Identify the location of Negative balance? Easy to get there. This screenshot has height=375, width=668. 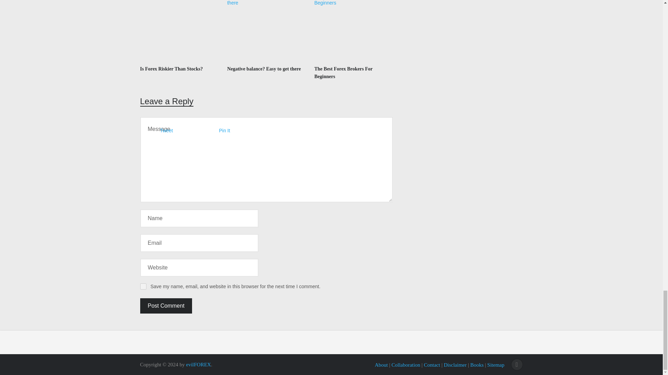
(266, 31).